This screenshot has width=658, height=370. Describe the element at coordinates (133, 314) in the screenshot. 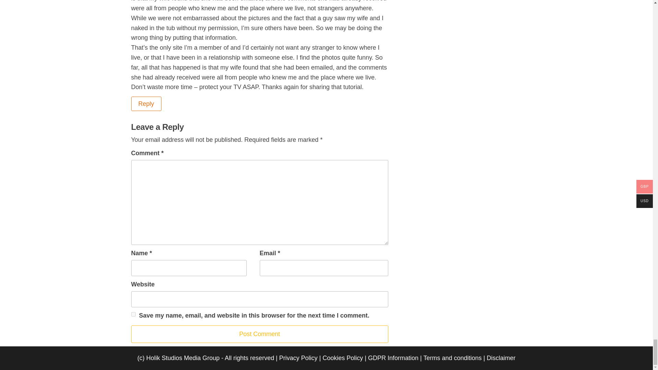

I see `yes` at that location.